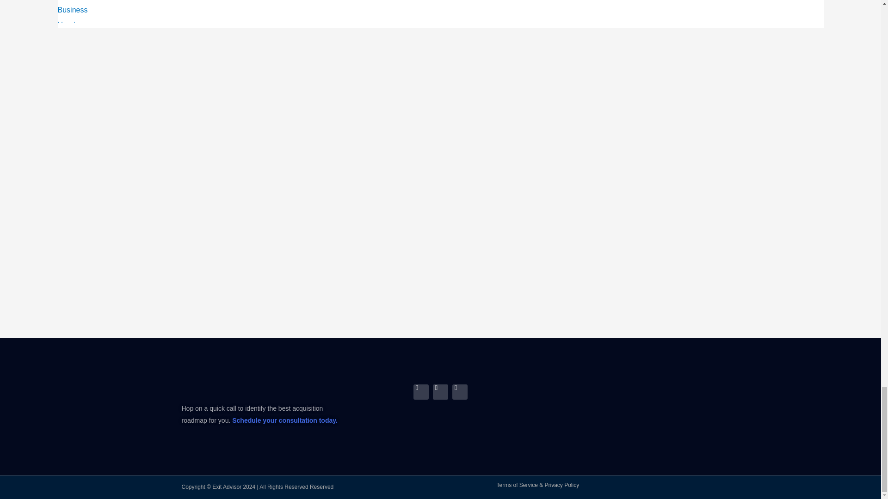 The height and width of the screenshot is (499, 888). Describe the element at coordinates (460, 392) in the screenshot. I see `Youtube` at that location.